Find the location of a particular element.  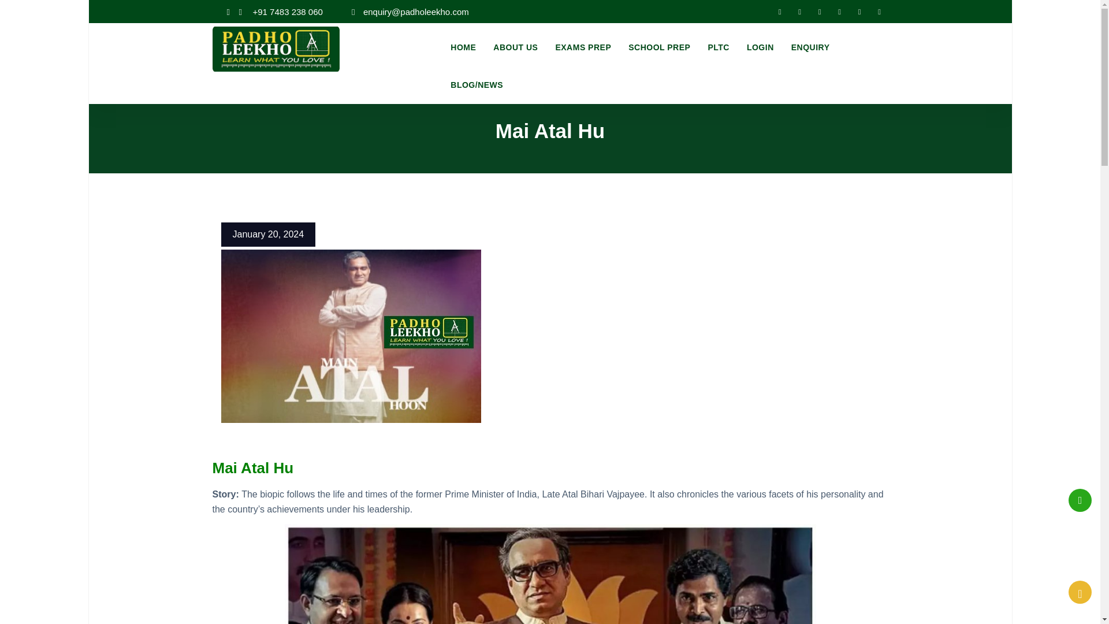

ABOUT US is located at coordinates (515, 47).